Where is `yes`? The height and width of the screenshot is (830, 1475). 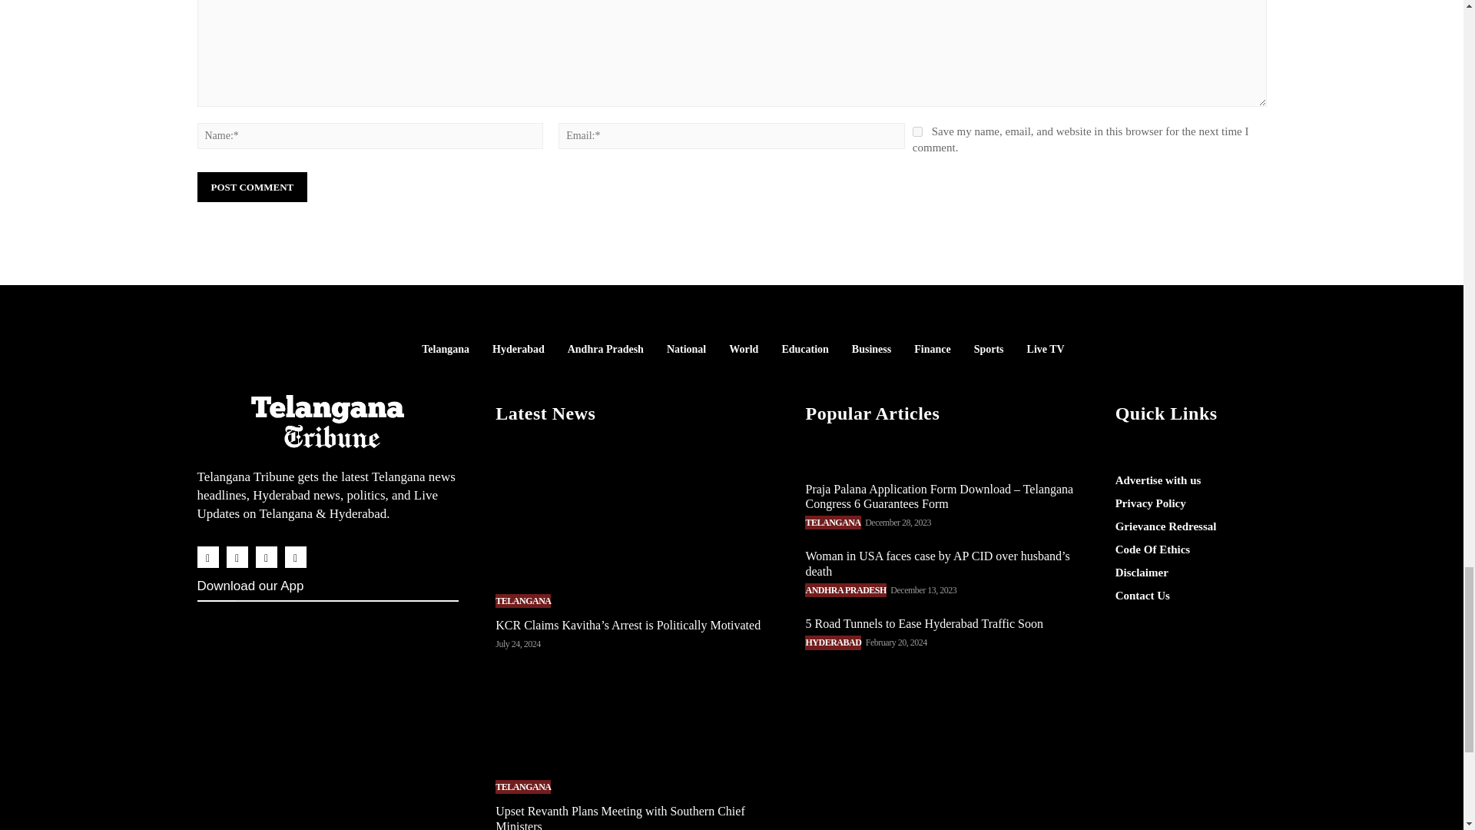
yes is located at coordinates (917, 132).